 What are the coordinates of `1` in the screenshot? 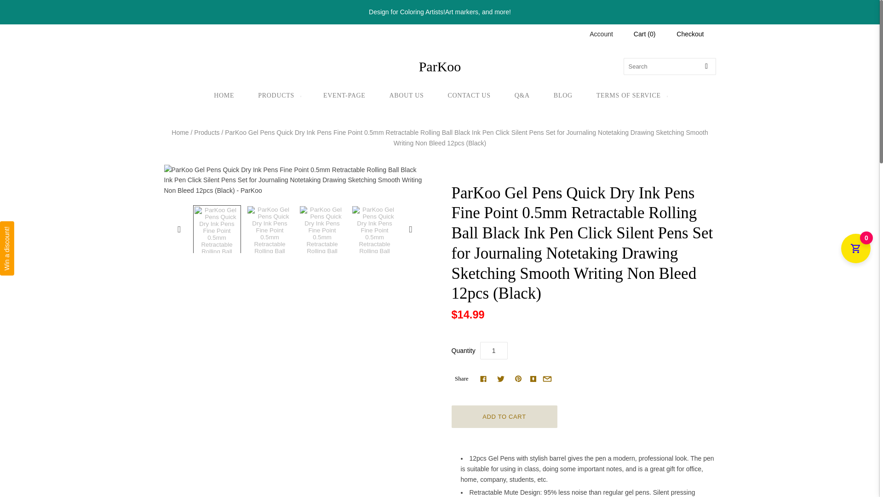 It's located at (494, 351).